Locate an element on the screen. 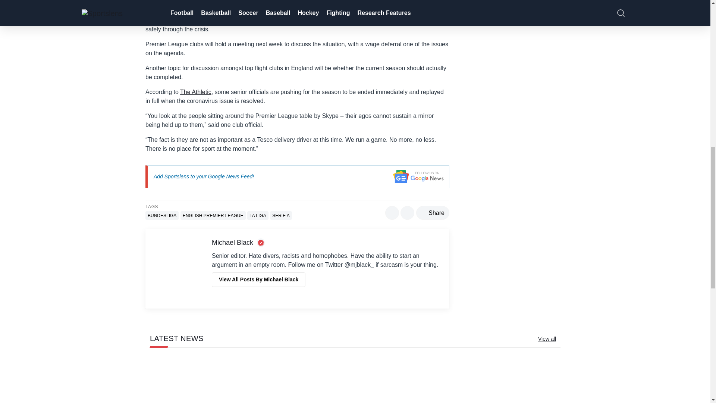 Image resolution: width=716 pixels, height=403 pixels. Google News Feed! is located at coordinates (231, 176).